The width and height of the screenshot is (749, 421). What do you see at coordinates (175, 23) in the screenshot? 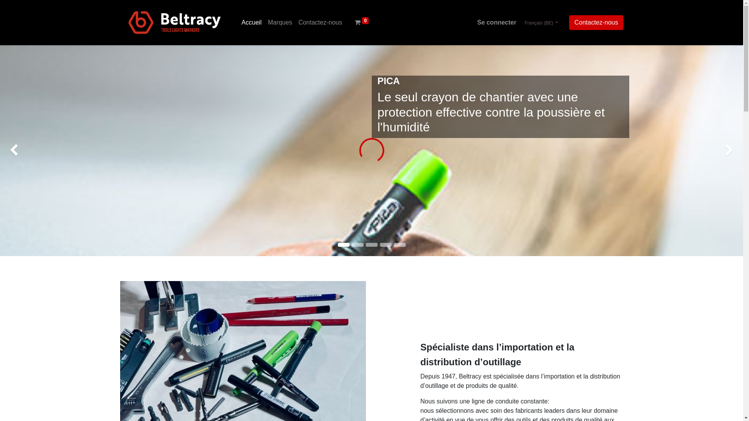
I see `Beltracy` at bounding box center [175, 23].